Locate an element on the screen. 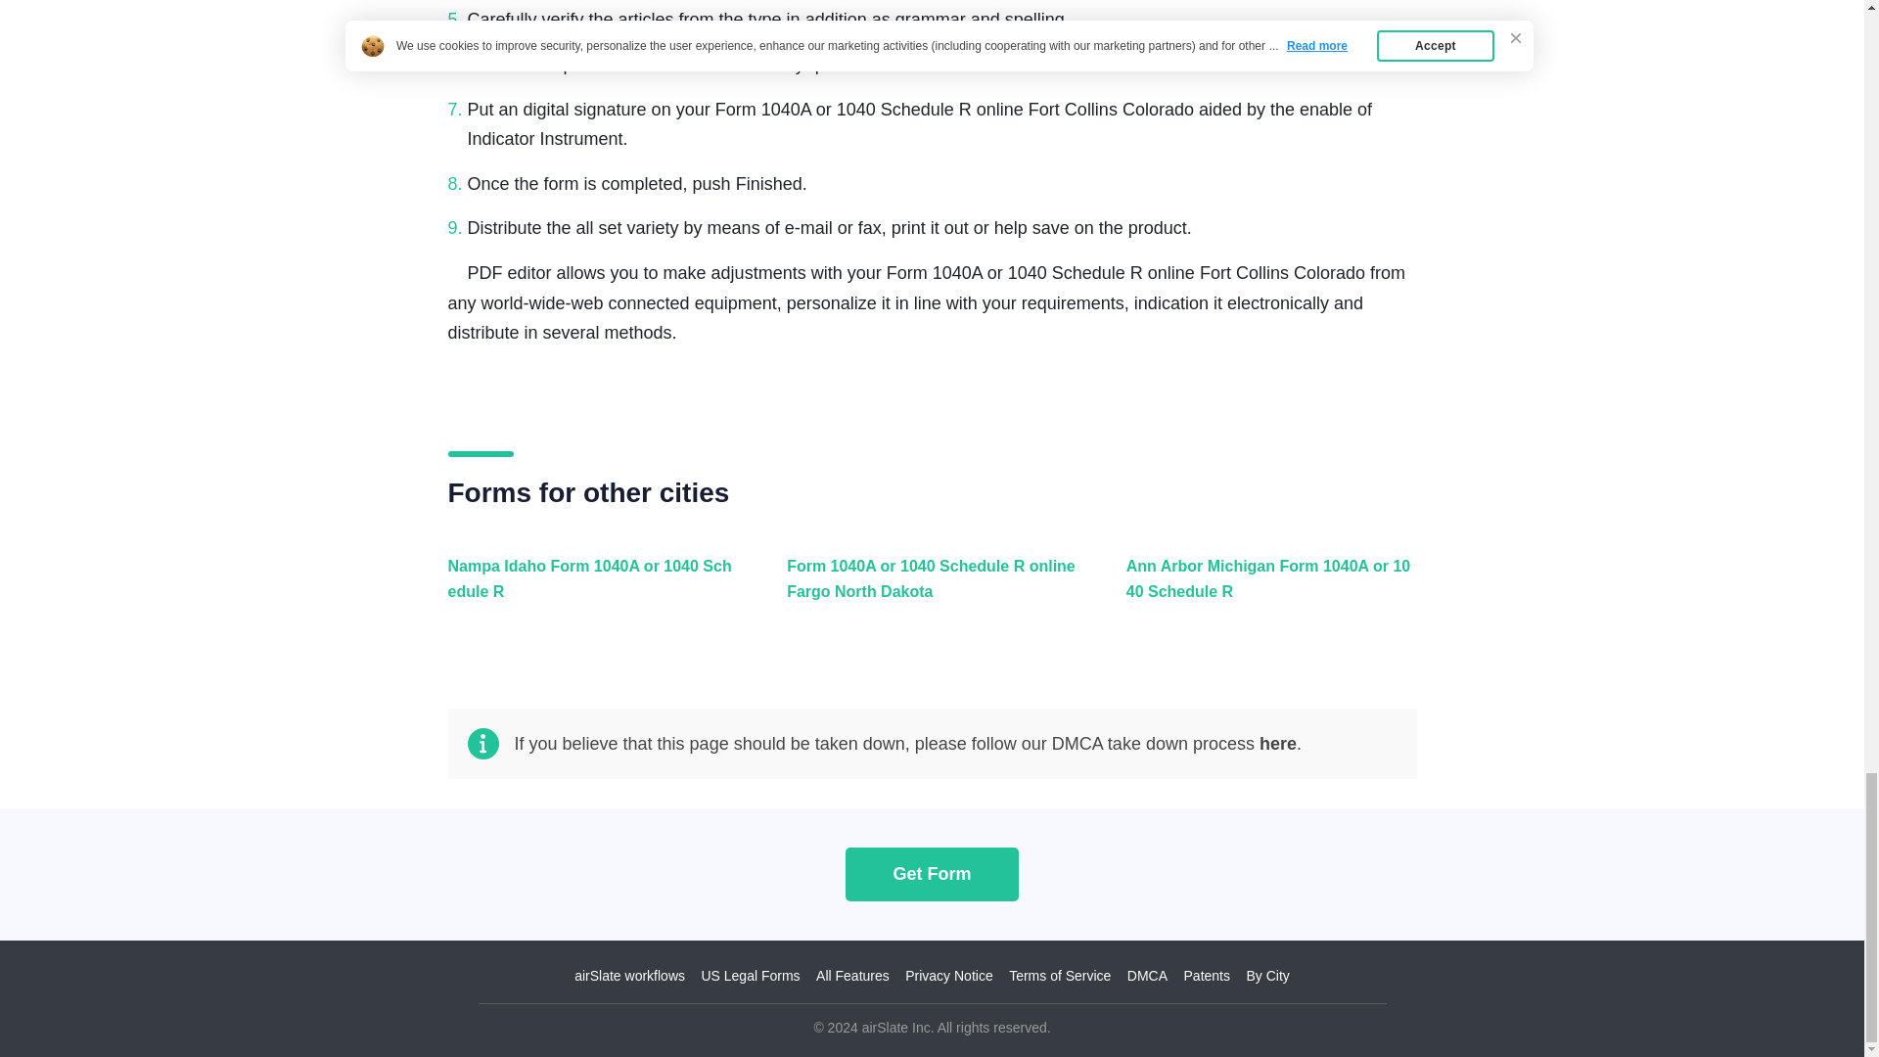  All Features is located at coordinates (851, 976).